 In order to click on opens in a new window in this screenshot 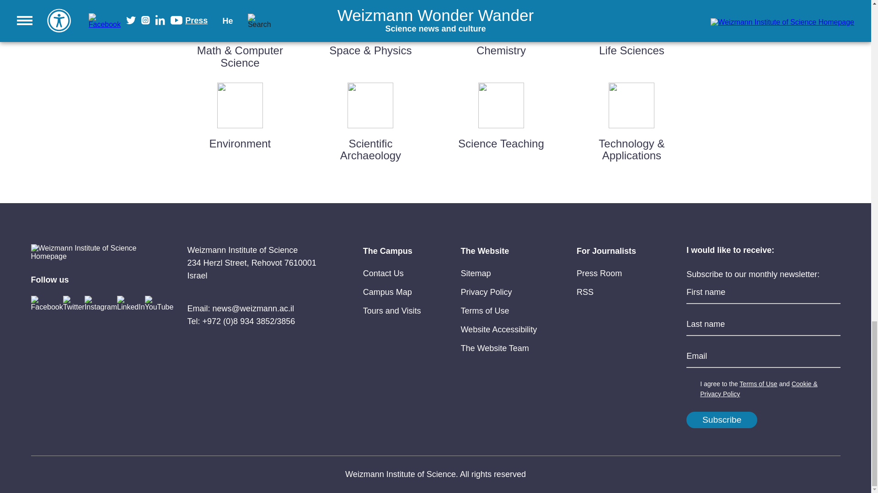, I will do `click(383, 273)`.